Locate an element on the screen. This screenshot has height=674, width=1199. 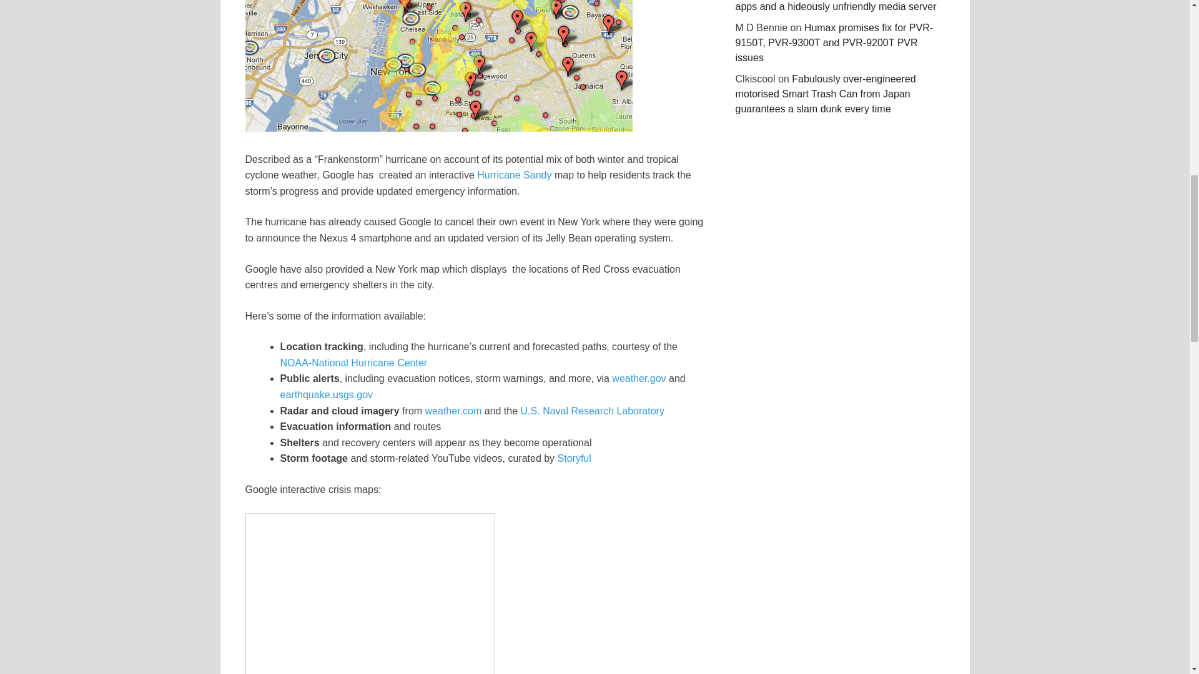
earthquake.usgs.gov is located at coordinates (326, 394).